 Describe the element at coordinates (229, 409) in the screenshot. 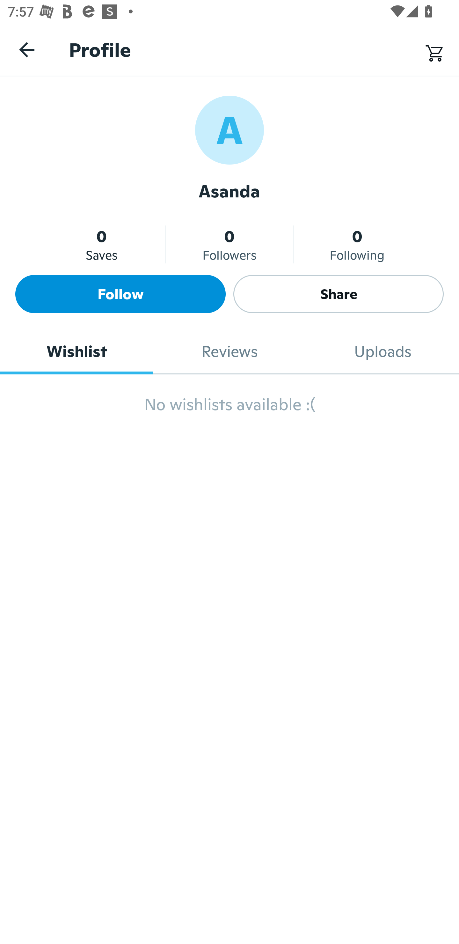

I see `No wishlists available :(` at that location.